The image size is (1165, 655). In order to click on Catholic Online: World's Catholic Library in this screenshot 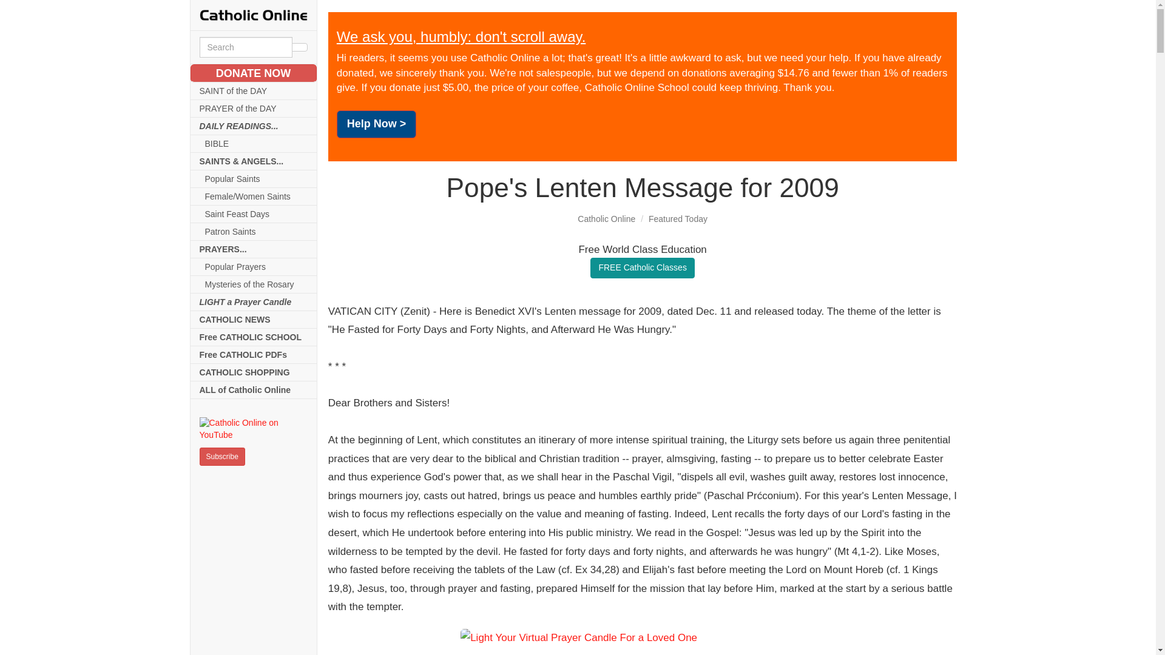, I will do `click(253, 15)`.